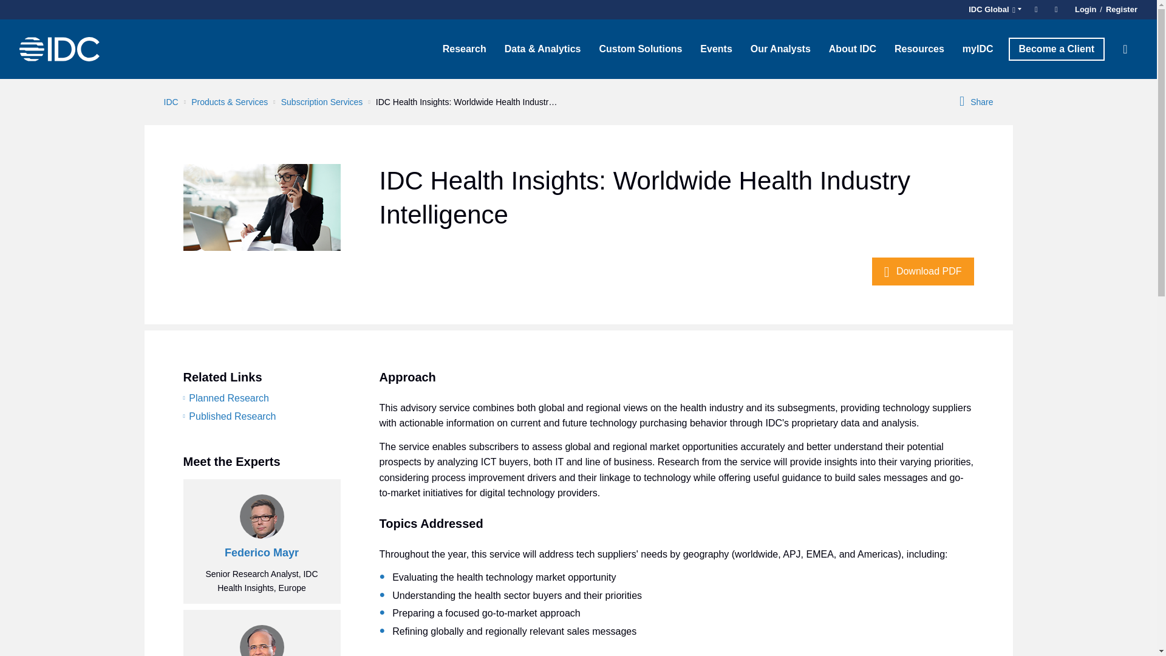  Describe the element at coordinates (780, 49) in the screenshot. I see `Our Analysts` at that location.